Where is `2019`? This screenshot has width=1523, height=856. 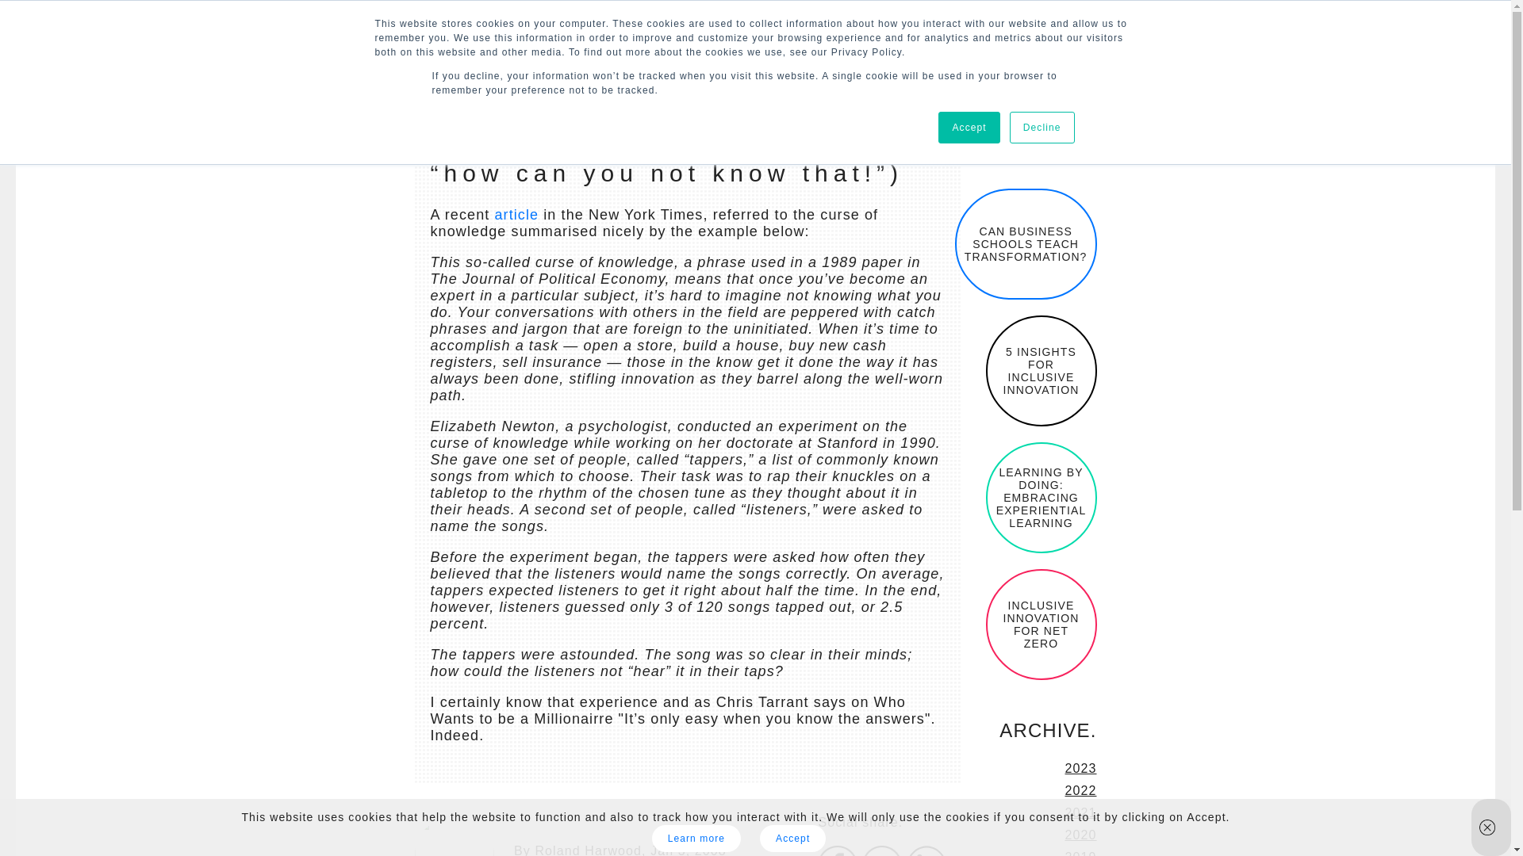
2019 is located at coordinates (1080, 853).